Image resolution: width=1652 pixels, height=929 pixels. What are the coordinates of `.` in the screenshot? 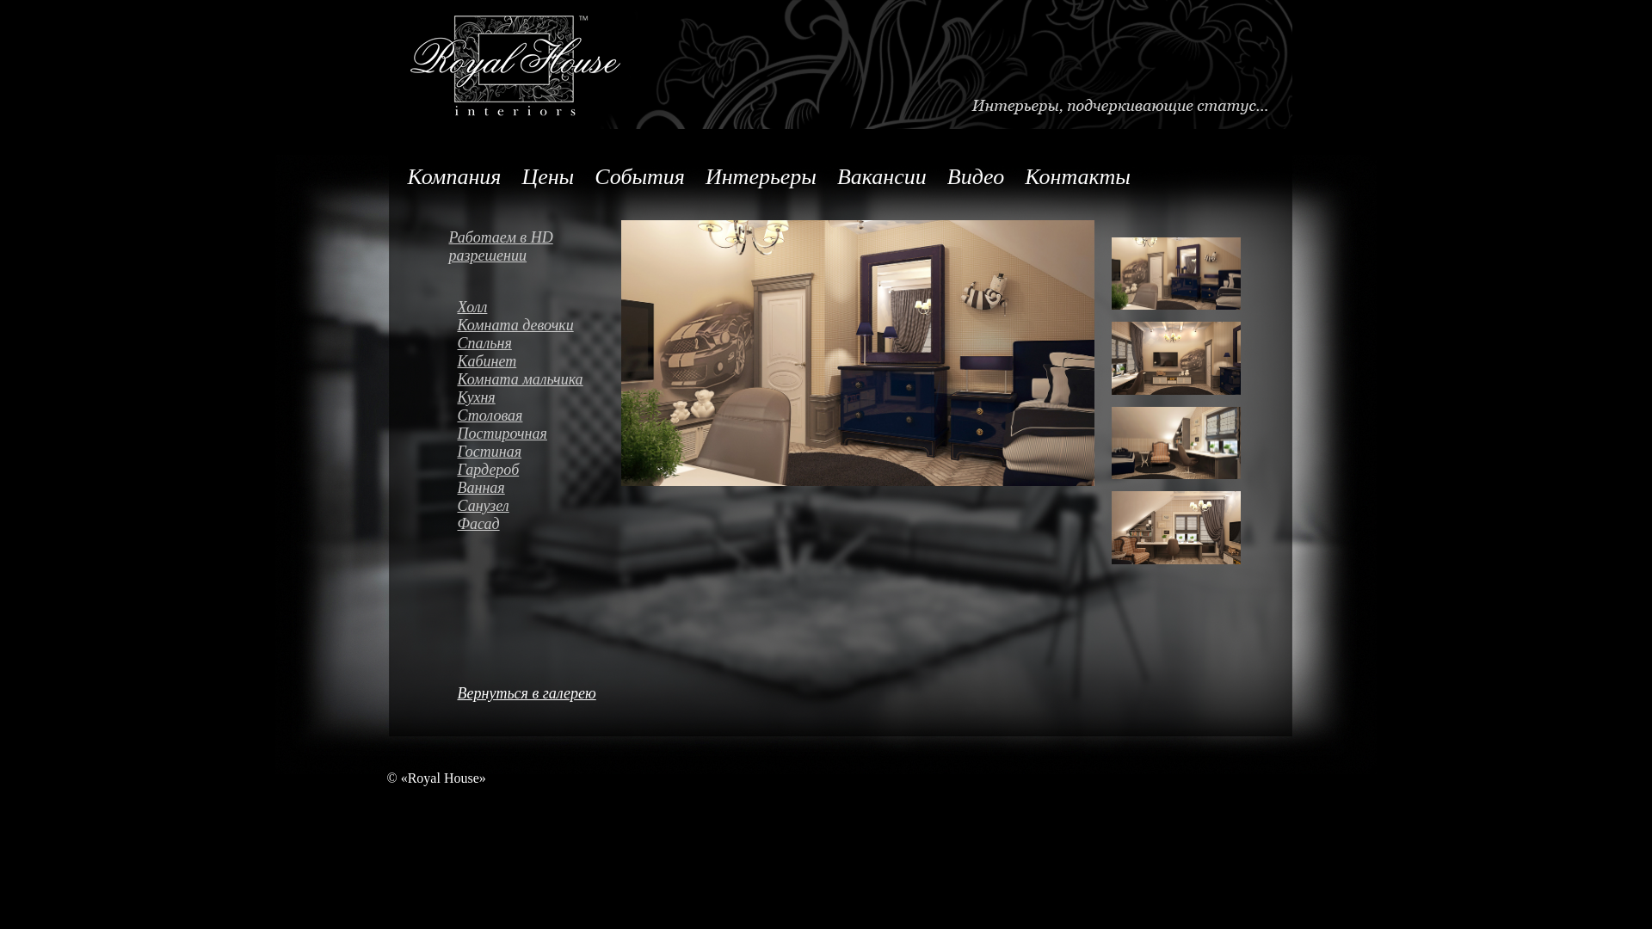 It's located at (747, 509).